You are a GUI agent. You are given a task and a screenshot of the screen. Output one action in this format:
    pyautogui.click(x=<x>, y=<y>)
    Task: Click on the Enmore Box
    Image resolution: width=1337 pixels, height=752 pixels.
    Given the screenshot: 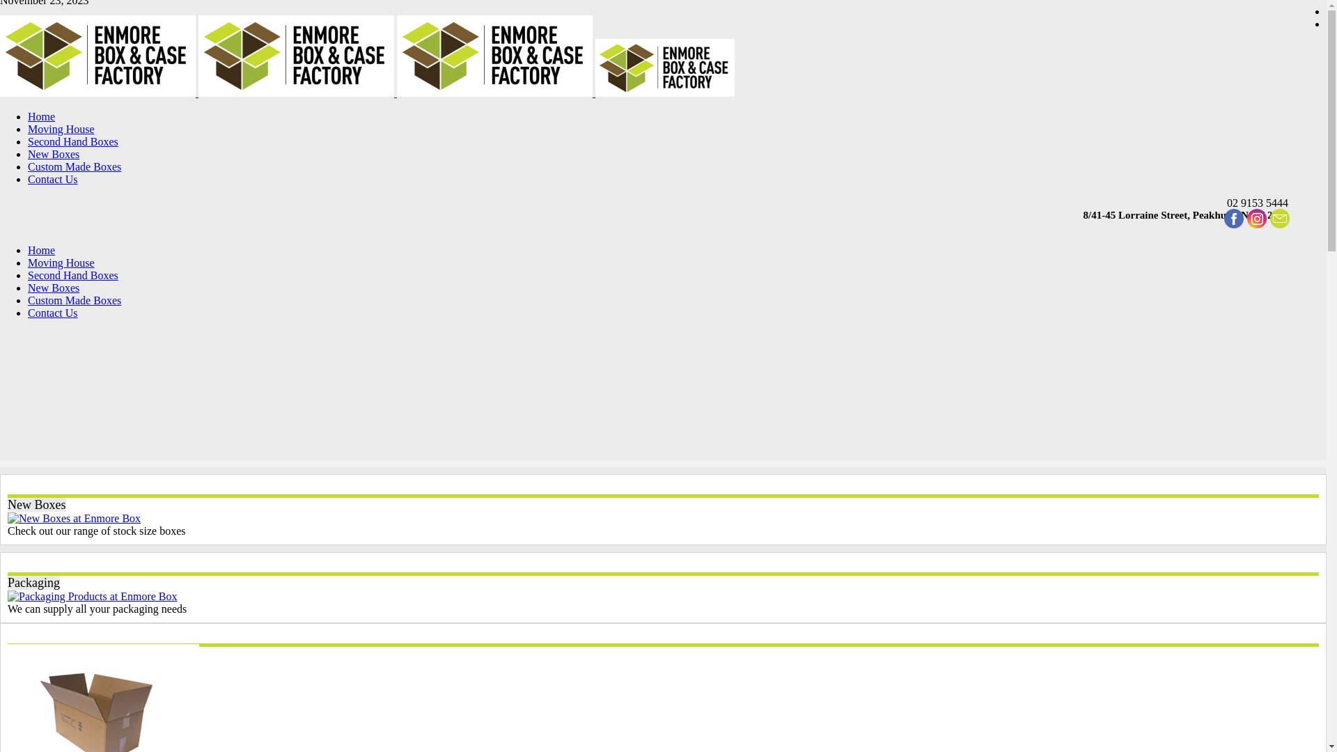 What is the action you would take?
    pyautogui.click(x=368, y=93)
    